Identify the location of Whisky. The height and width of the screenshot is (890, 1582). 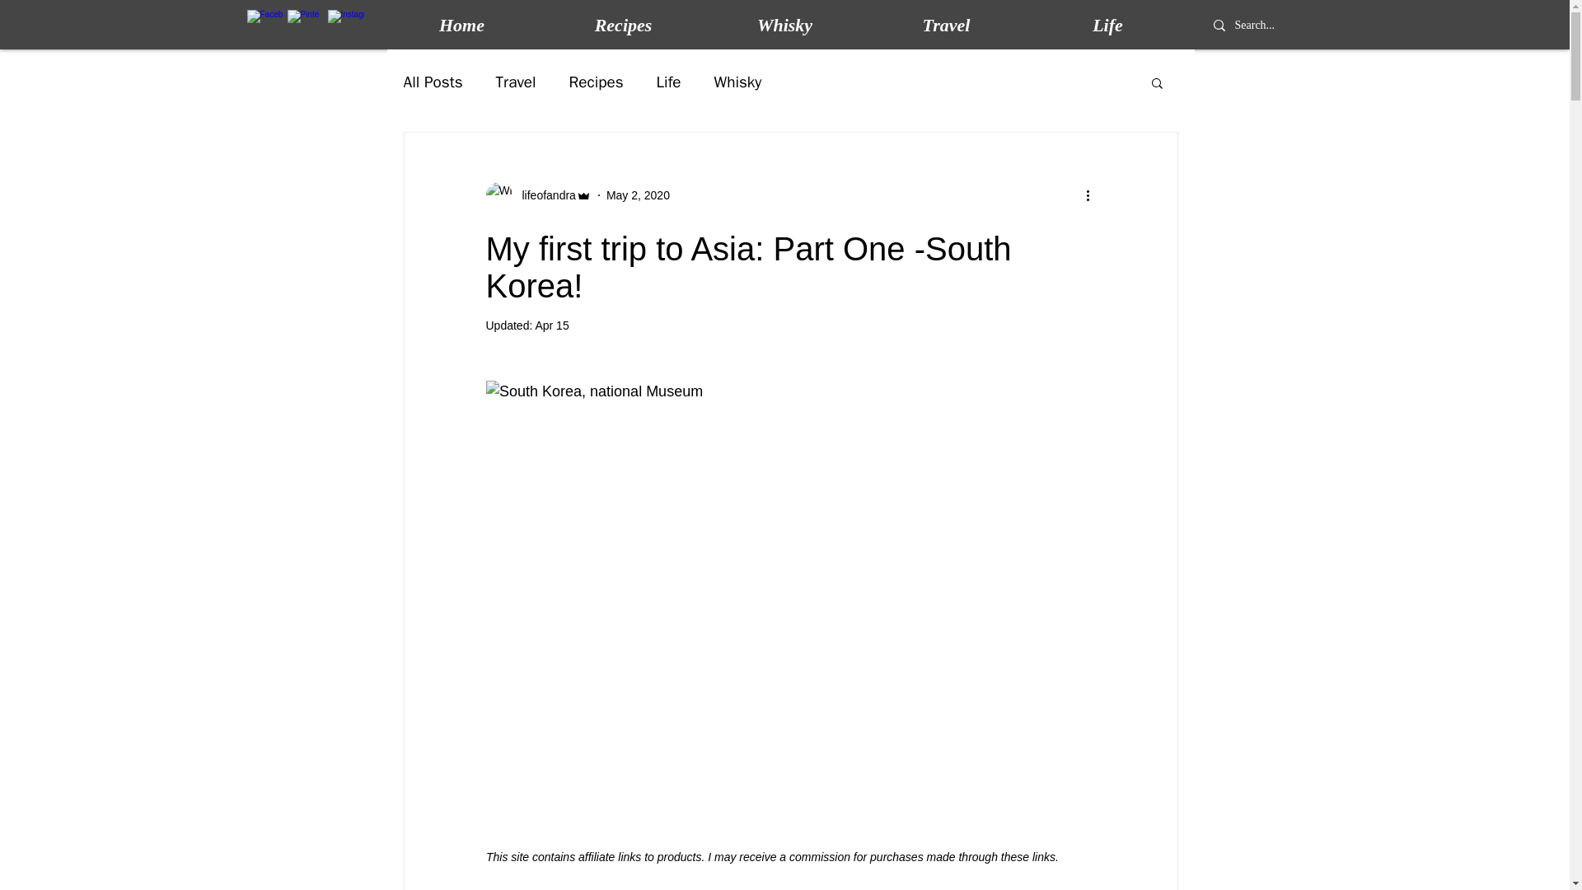
(738, 82).